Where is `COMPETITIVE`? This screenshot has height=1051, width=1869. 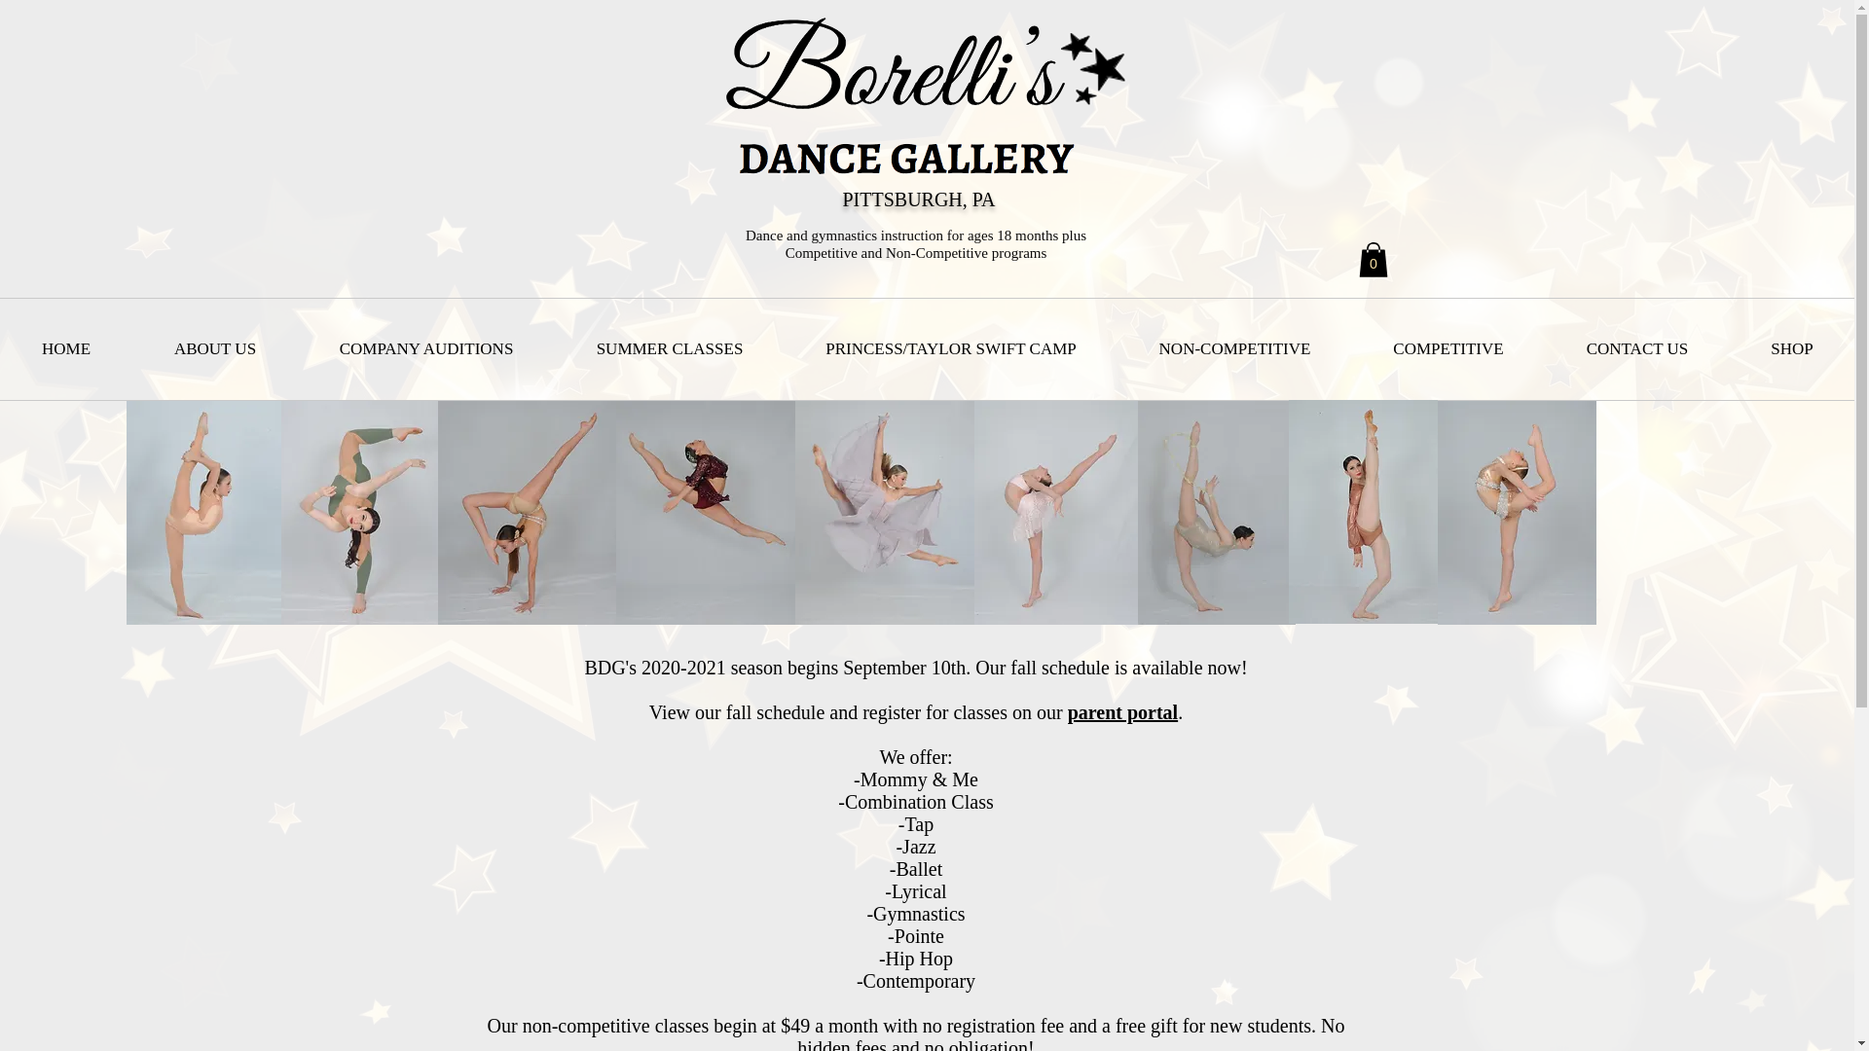
COMPETITIVE is located at coordinates (1448, 348).